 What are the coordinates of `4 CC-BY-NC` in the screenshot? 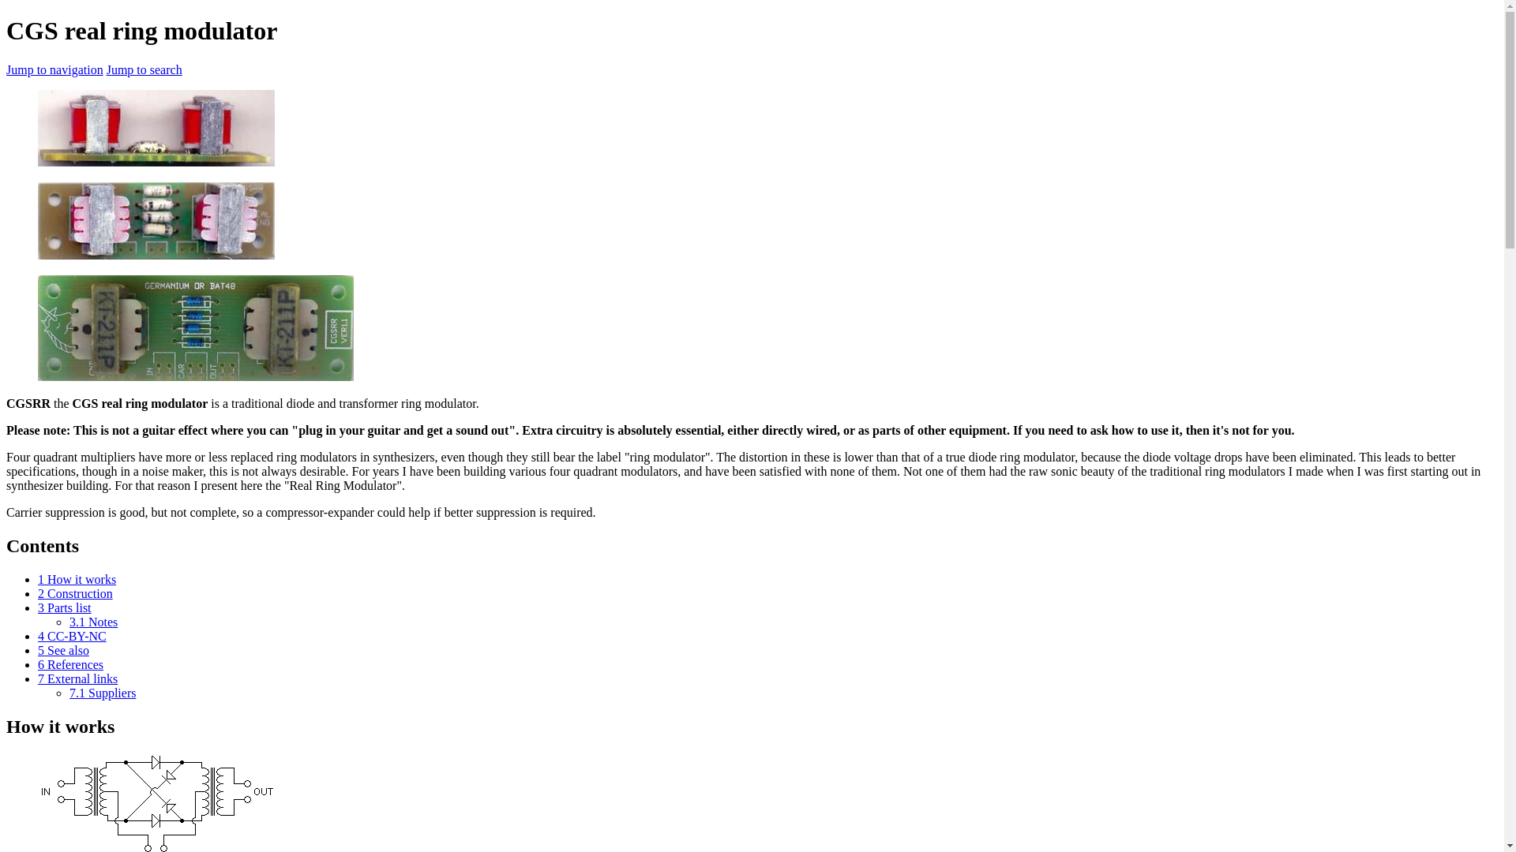 It's located at (72, 636).